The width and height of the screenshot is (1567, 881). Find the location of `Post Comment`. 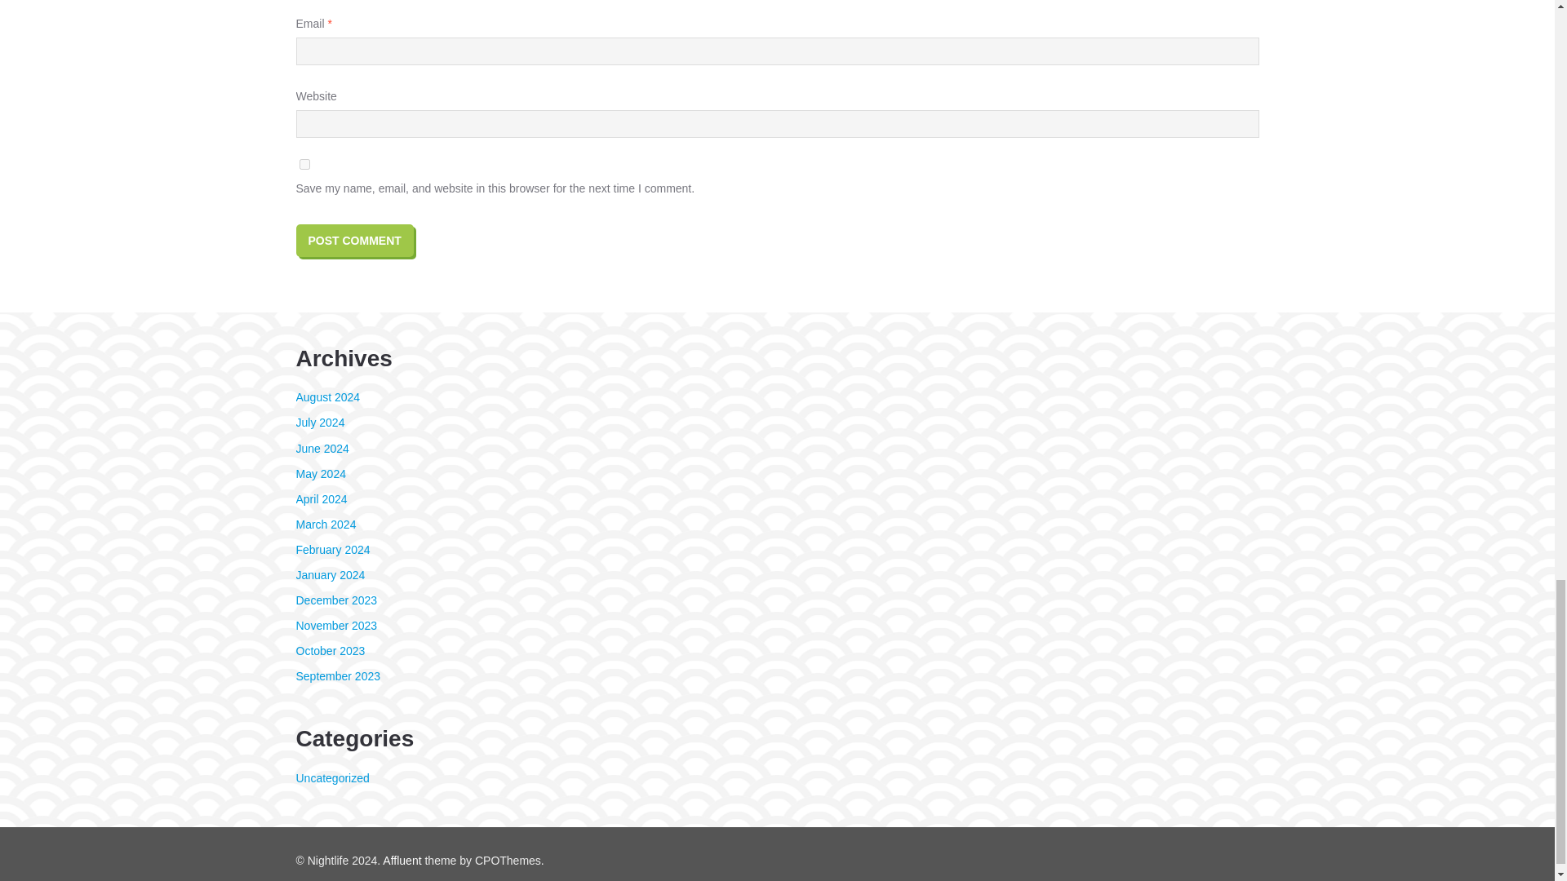

Post Comment is located at coordinates (354, 241).